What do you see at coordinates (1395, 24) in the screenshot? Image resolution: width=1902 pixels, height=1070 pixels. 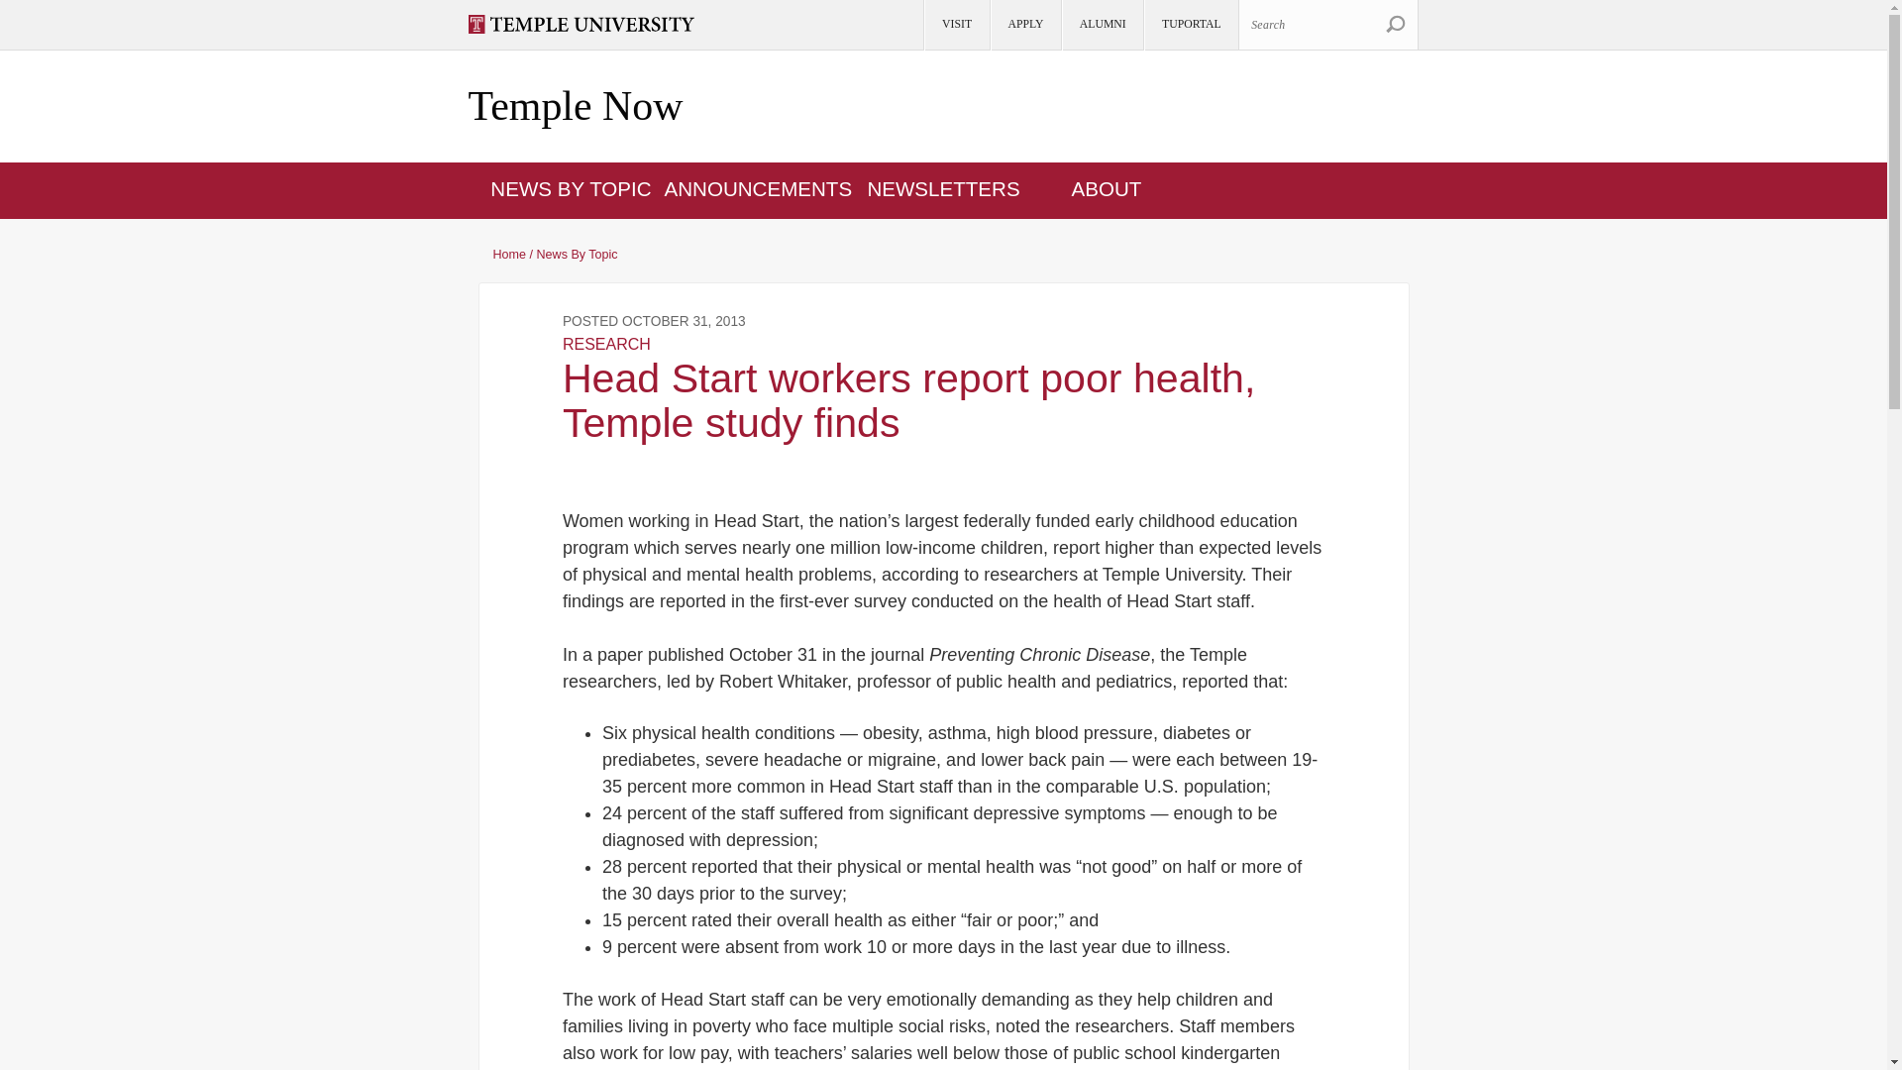 I see `Search Site` at bounding box center [1395, 24].